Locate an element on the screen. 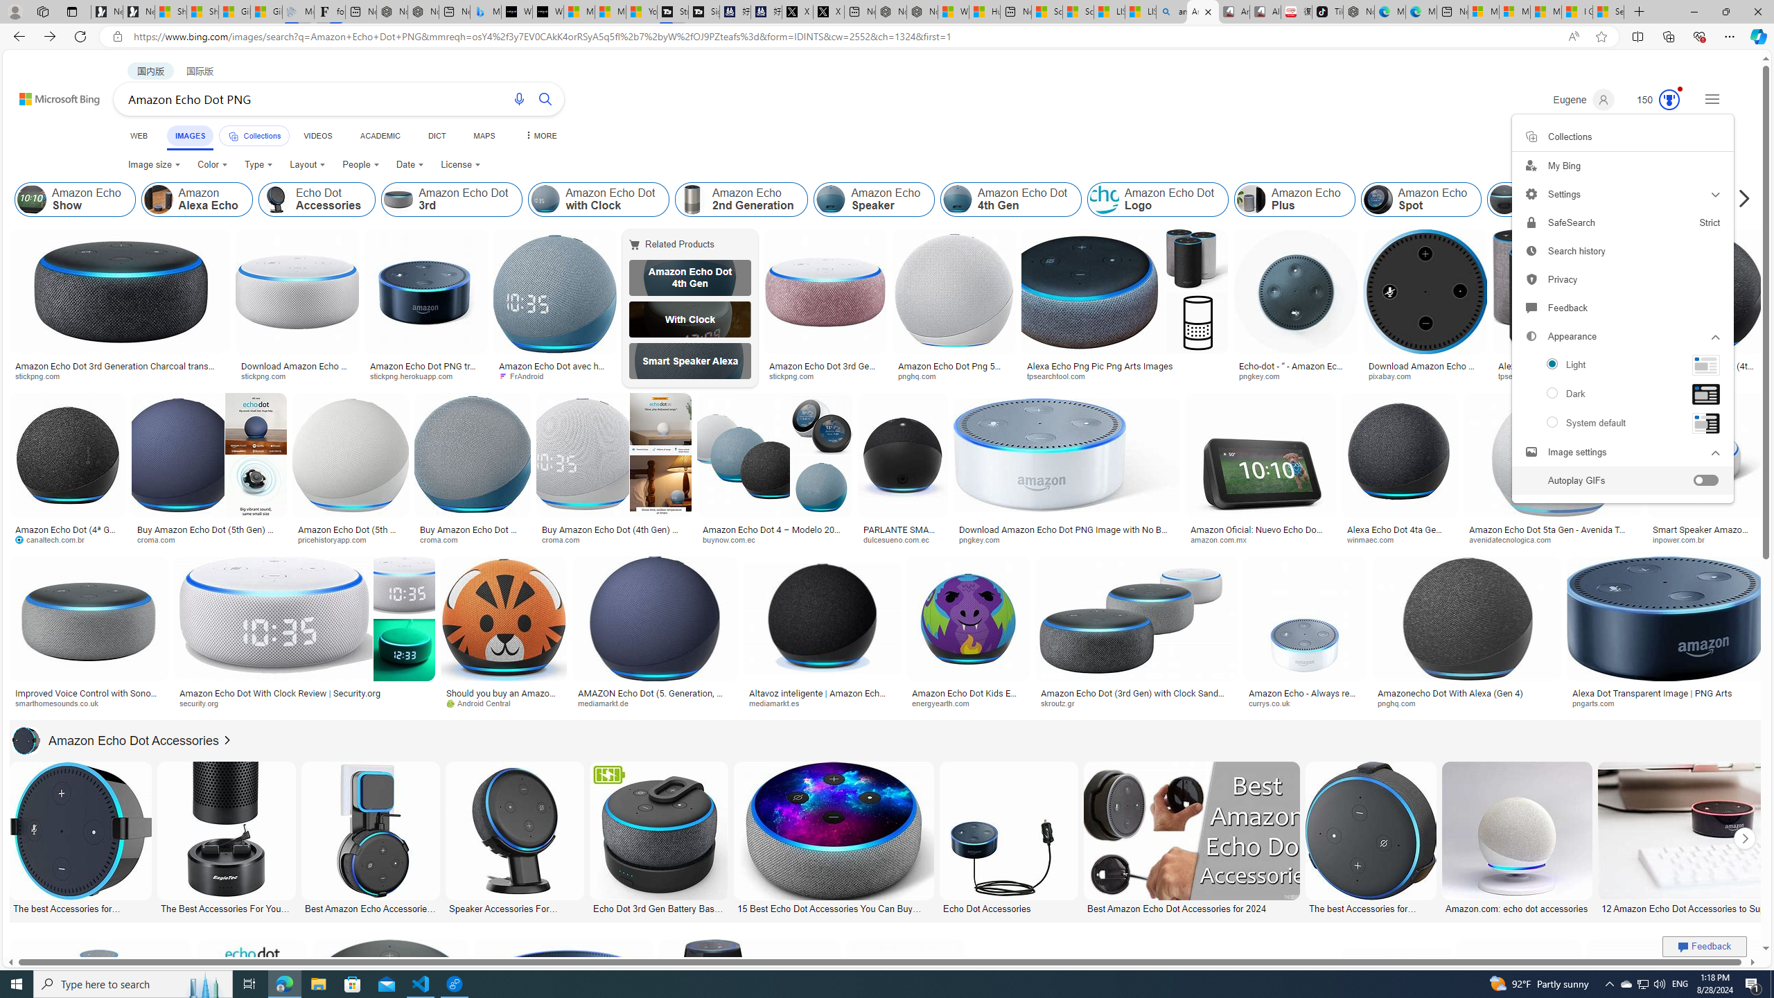 The height and width of the screenshot is (998, 1774). smarthomesounds.co.uk is located at coordinates (62, 703).